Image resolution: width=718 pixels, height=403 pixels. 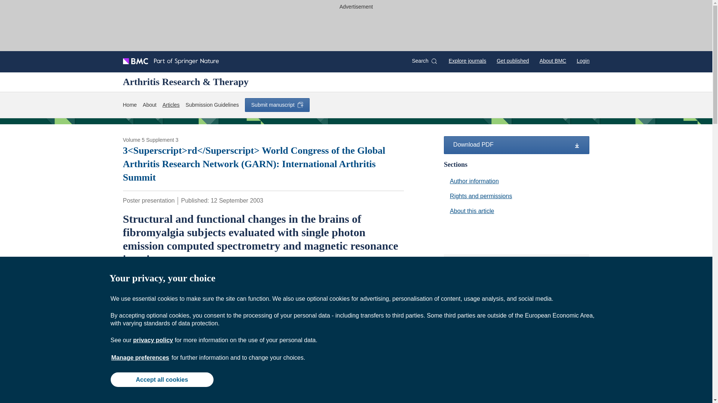 I want to click on Get published, so click(x=512, y=60).